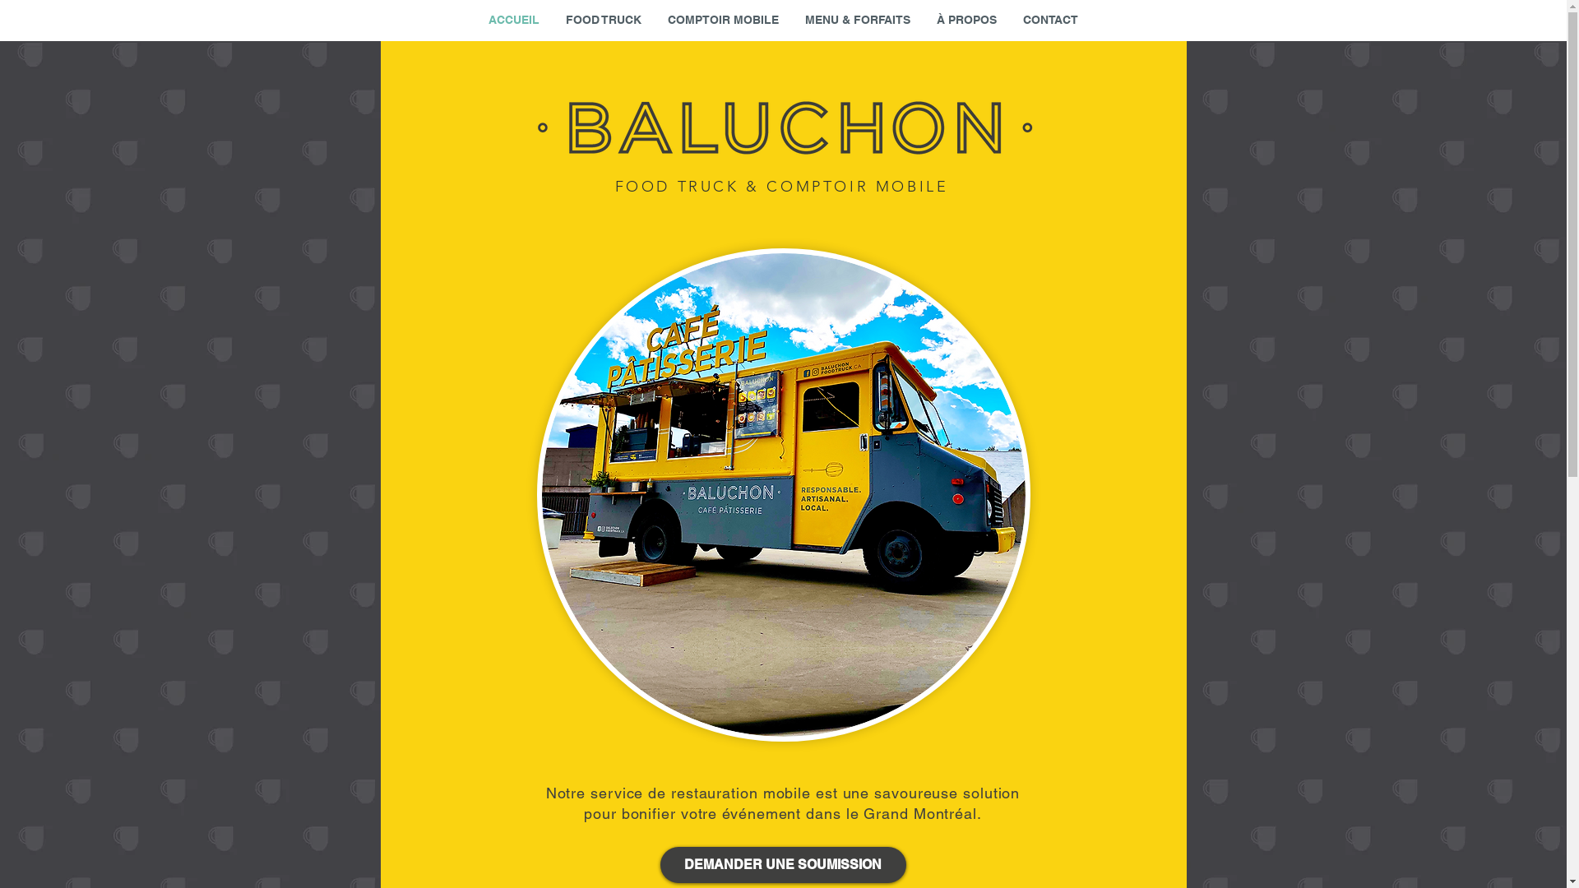 The image size is (1579, 888). What do you see at coordinates (514, 20) in the screenshot?
I see `ACCUEIL` at bounding box center [514, 20].